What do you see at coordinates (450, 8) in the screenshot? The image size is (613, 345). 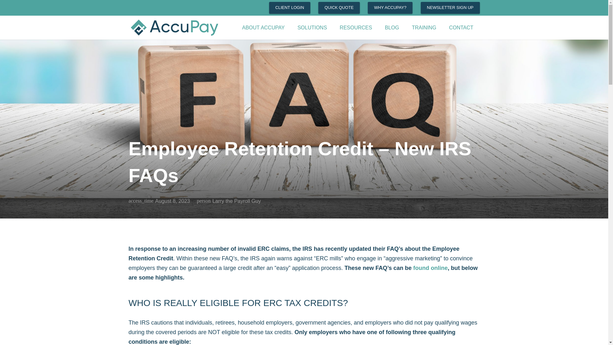 I see `NEWSLETTER SIGN UP` at bounding box center [450, 8].